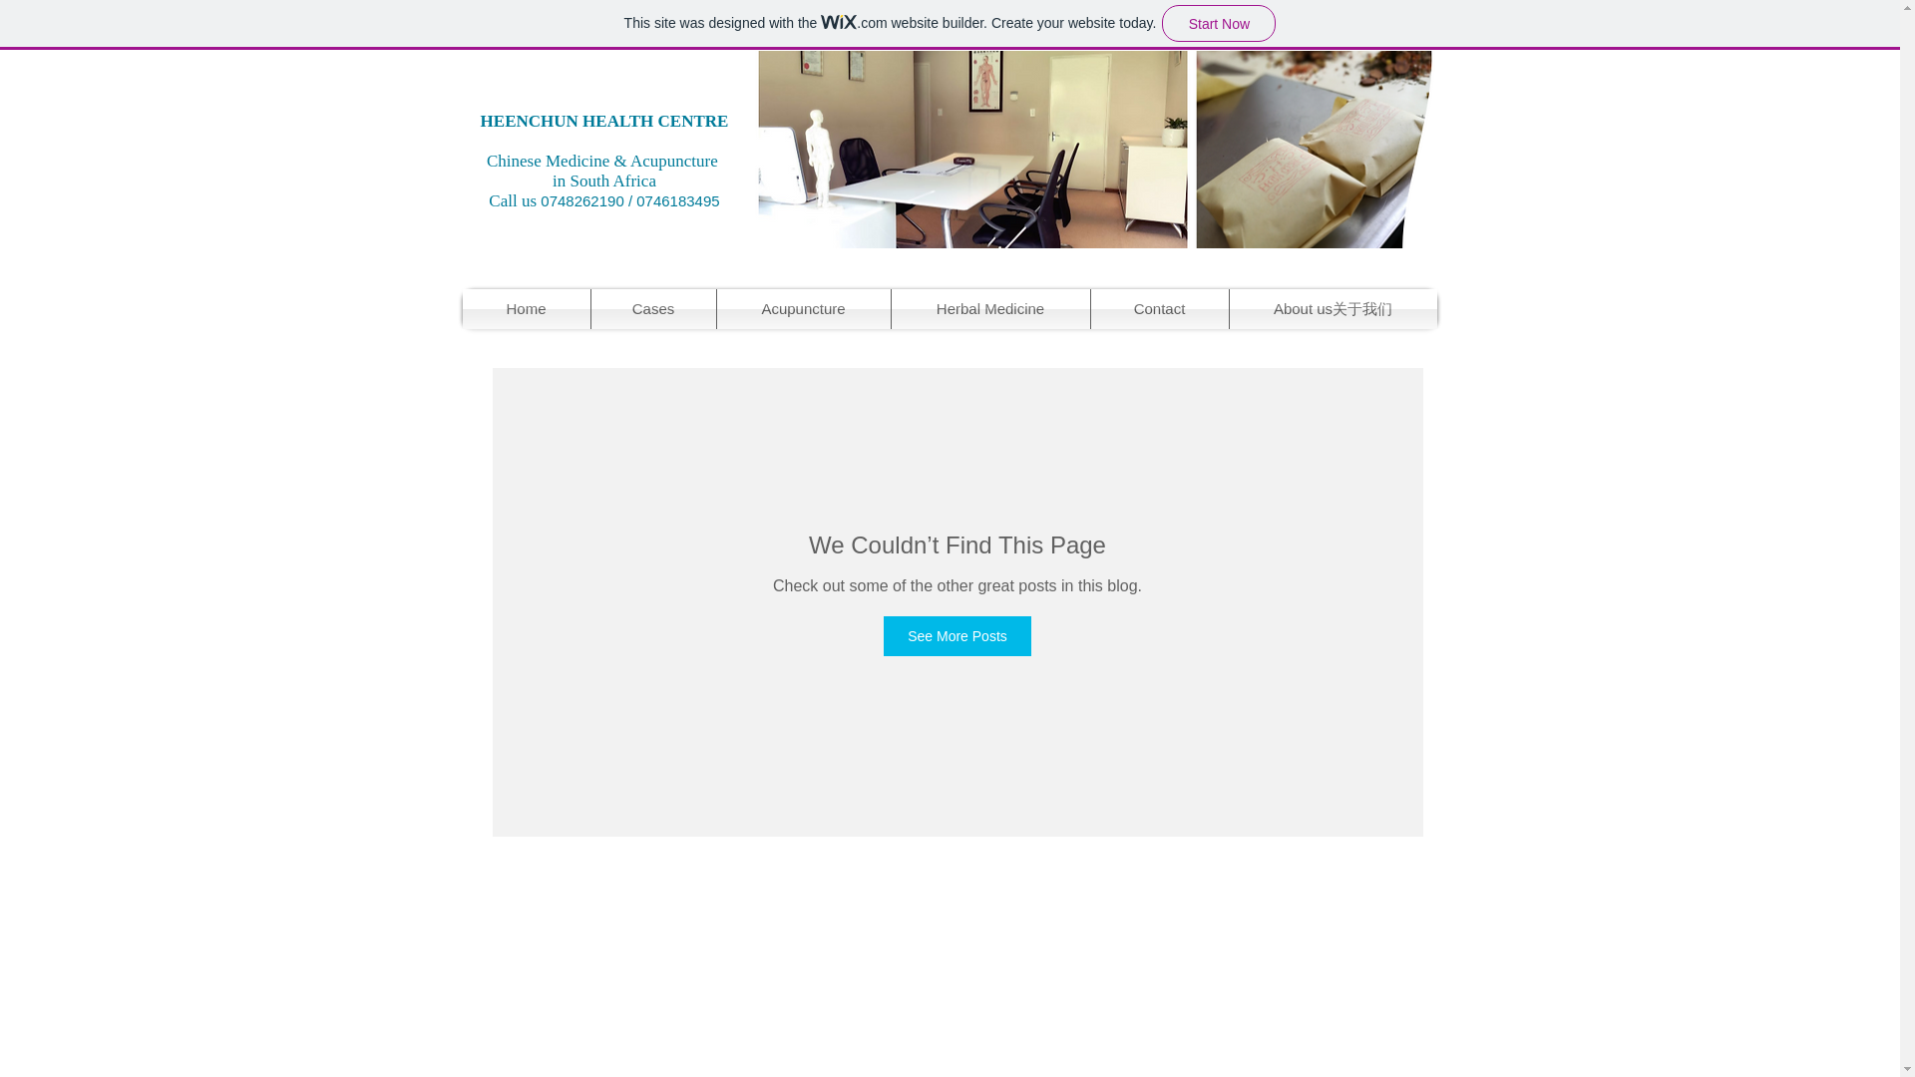 This screenshot has height=1077, width=1915. Describe the element at coordinates (803, 309) in the screenshot. I see `Acupuncture` at that location.